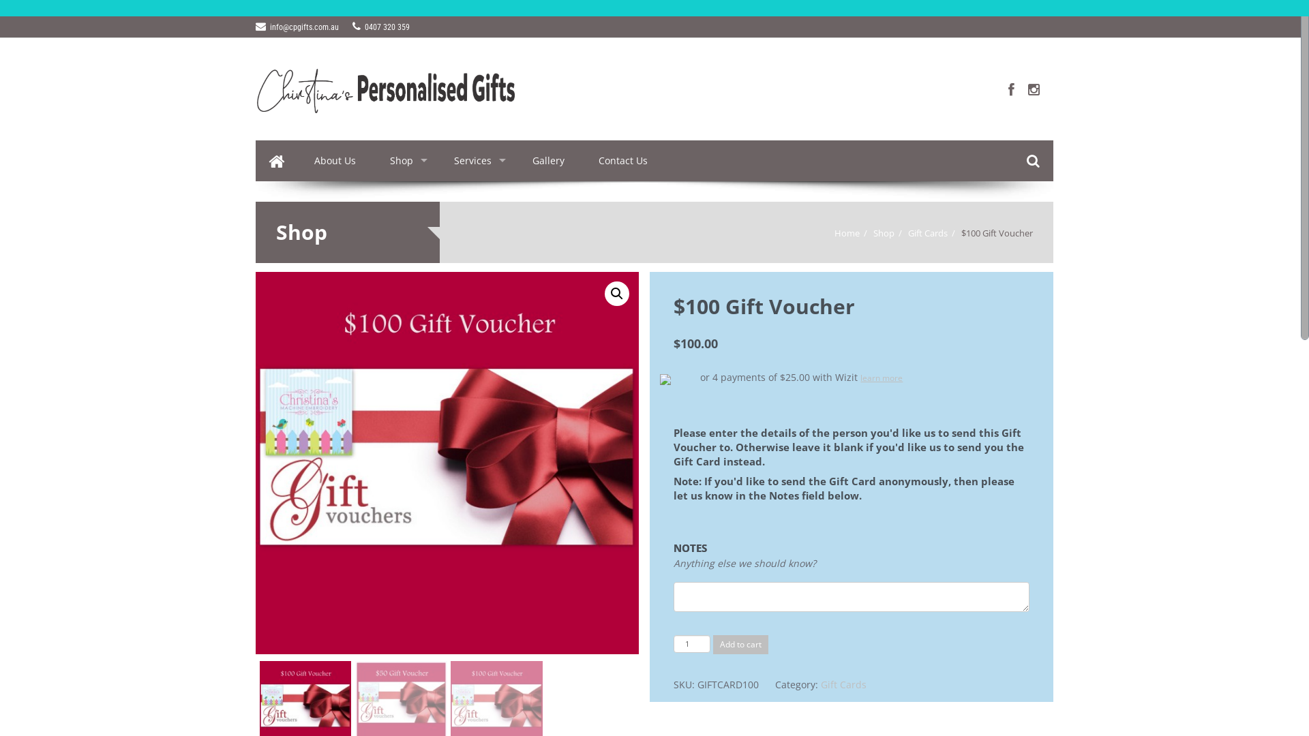 This screenshot has height=736, width=1309. What do you see at coordinates (623, 161) in the screenshot?
I see `Contact Us` at bounding box center [623, 161].